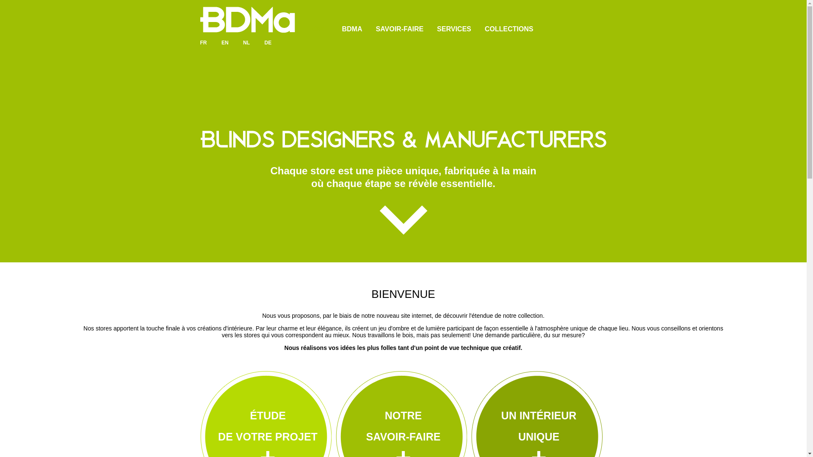 The image size is (813, 457). I want to click on EN, so click(225, 43).